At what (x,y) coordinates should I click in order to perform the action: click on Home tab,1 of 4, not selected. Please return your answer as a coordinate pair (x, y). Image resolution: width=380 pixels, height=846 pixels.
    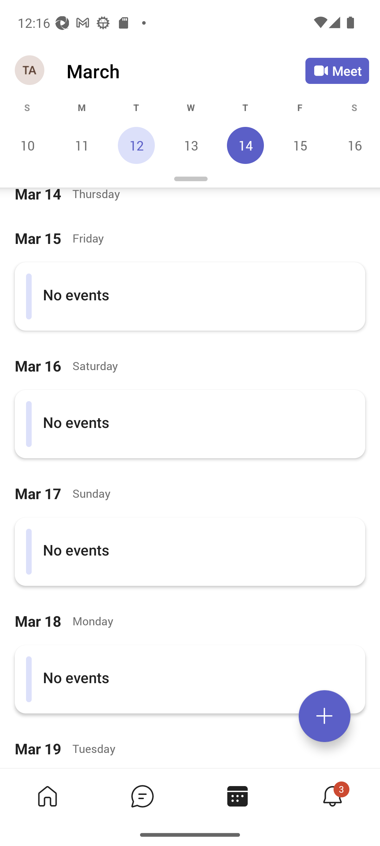
    Looking at the image, I should click on (47, 796).